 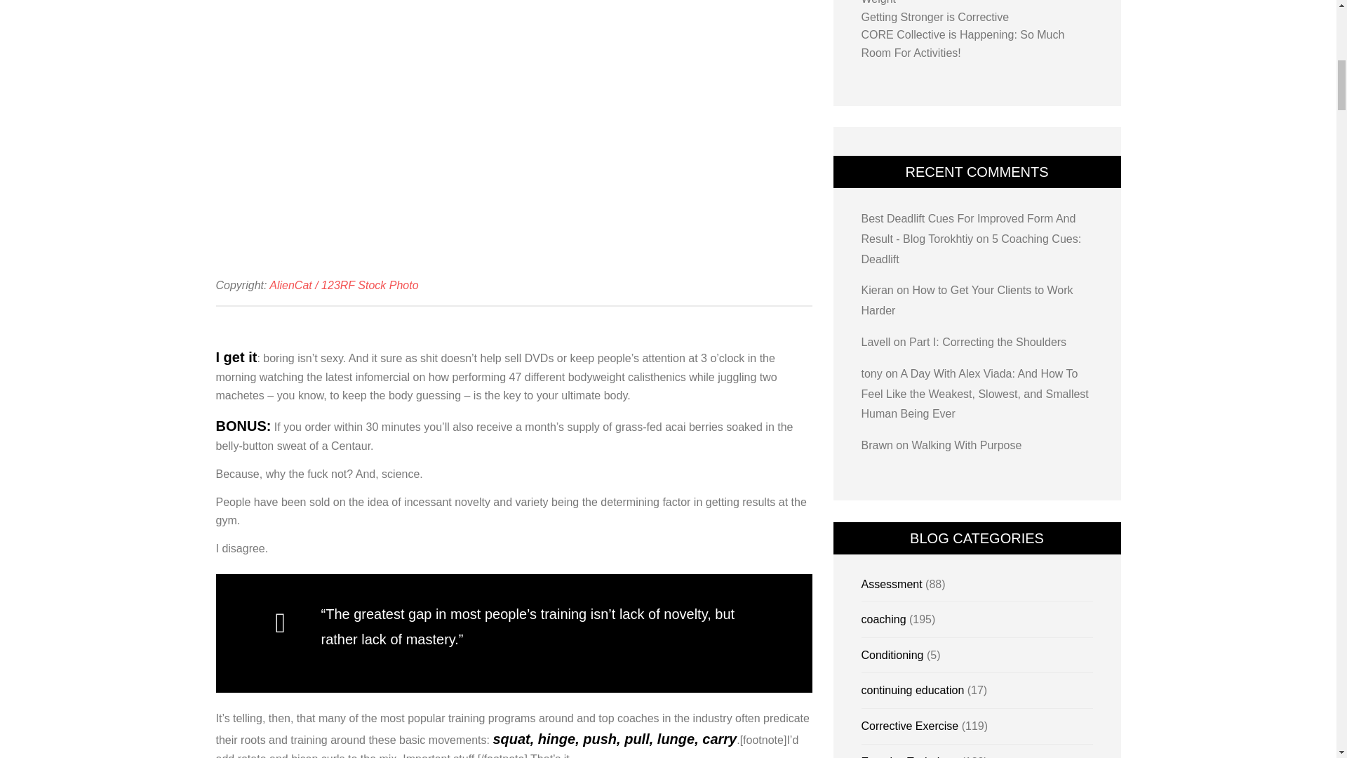 What do you see at coordinates (892, 584) in the screenshot?
I see `Assessment` at bounding box center [892, 584].